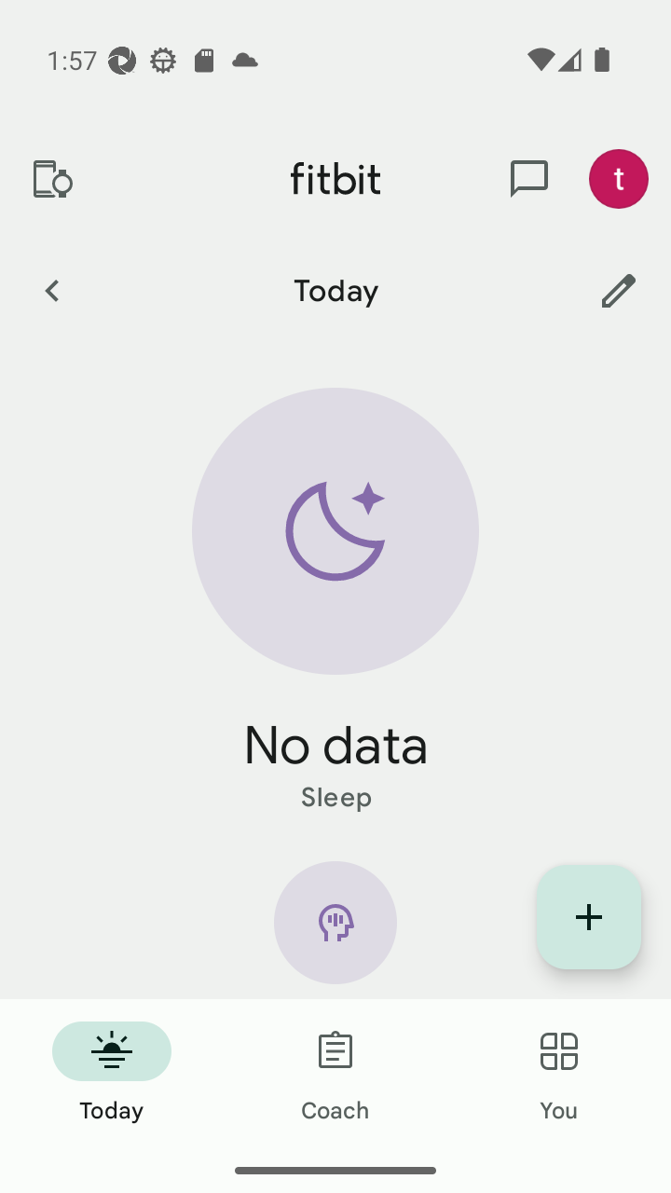 Image resolution: width=671 pixels, height=1193 pixels. I want to click on Coach, so click(335, 1074).